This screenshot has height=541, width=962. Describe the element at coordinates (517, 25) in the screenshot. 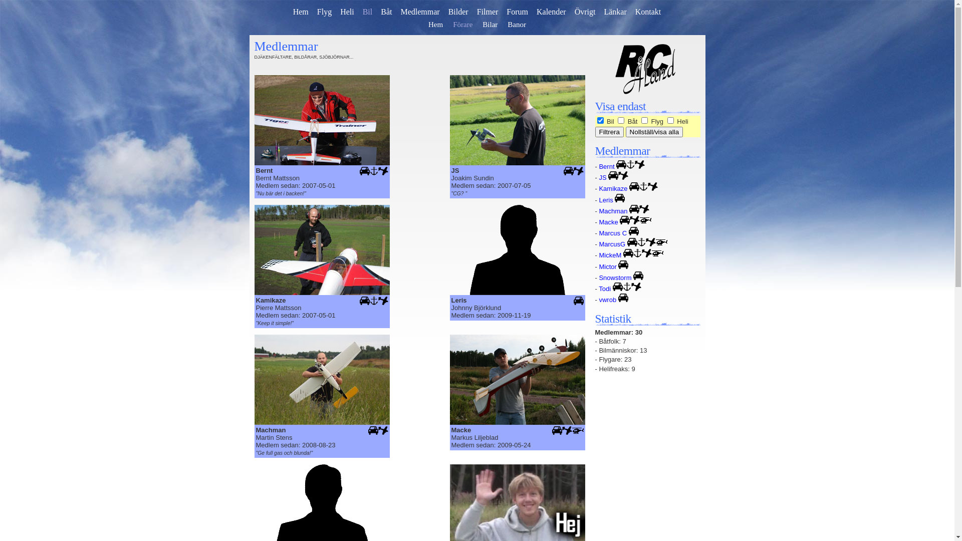

I see `Banor` at that location.